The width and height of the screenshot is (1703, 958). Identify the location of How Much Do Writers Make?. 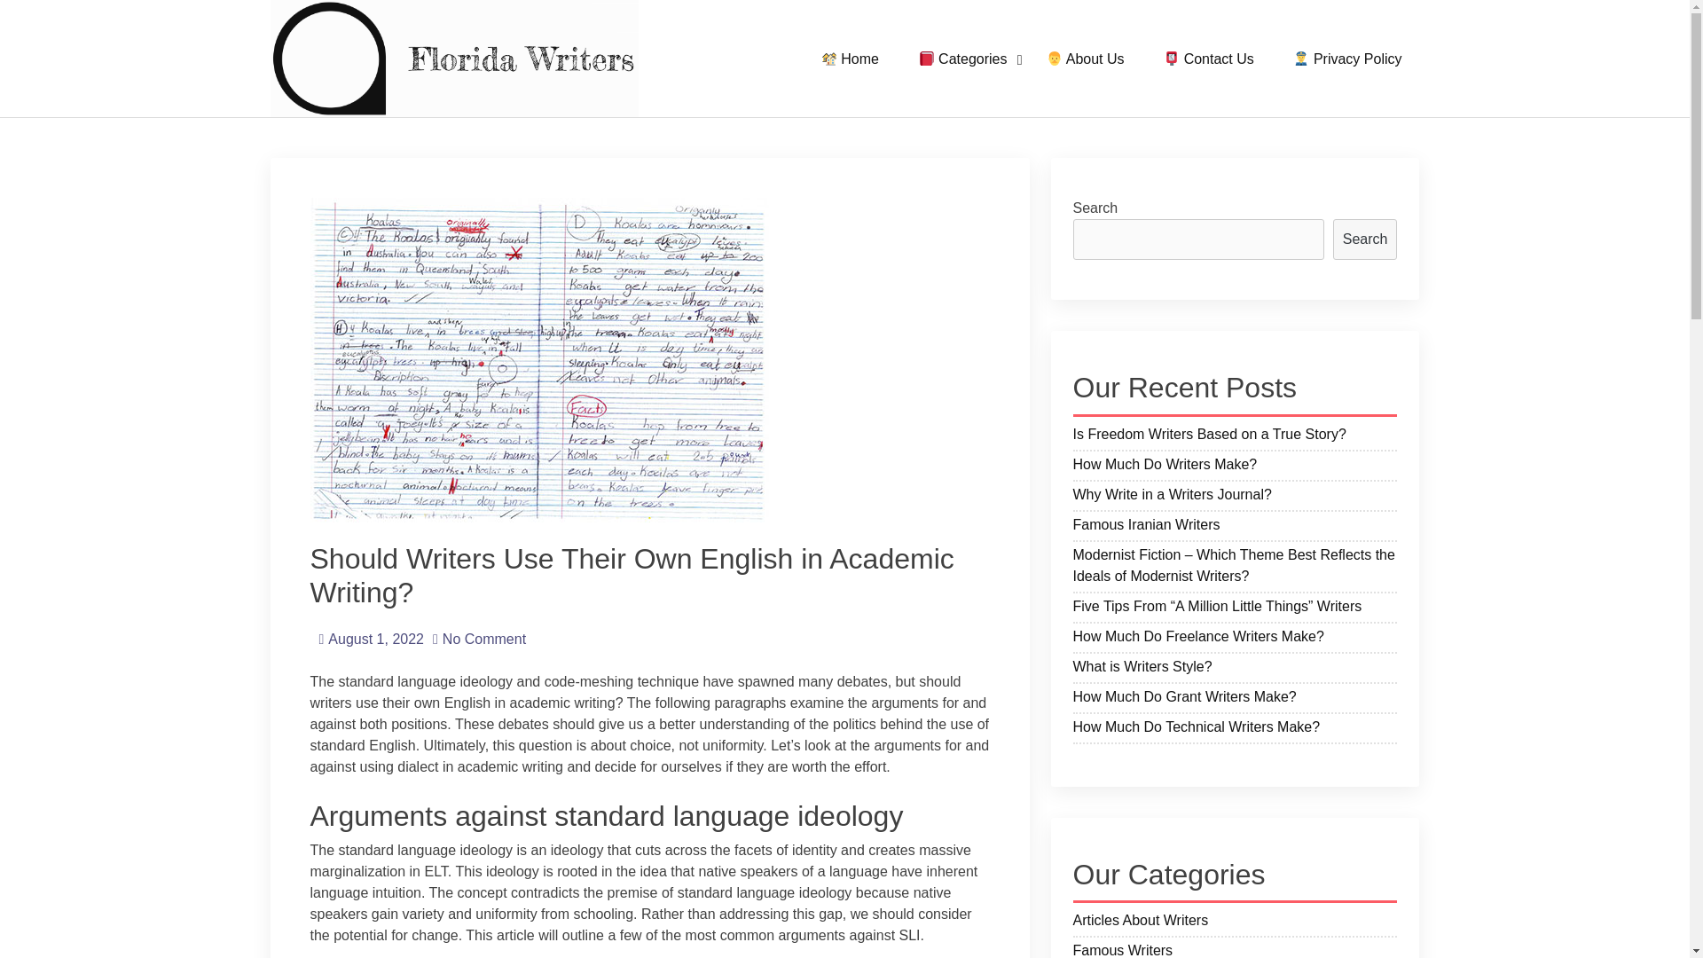
(1235, 467).